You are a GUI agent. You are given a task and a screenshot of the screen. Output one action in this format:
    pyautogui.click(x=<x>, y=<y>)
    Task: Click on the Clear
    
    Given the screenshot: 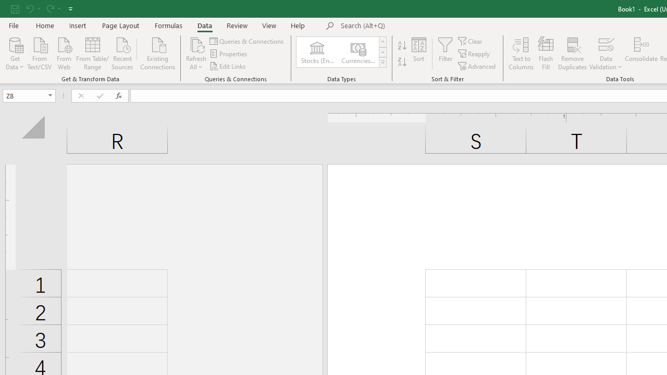 What is the action you would take?
    pyautogui.click(x=471, y=41)
    